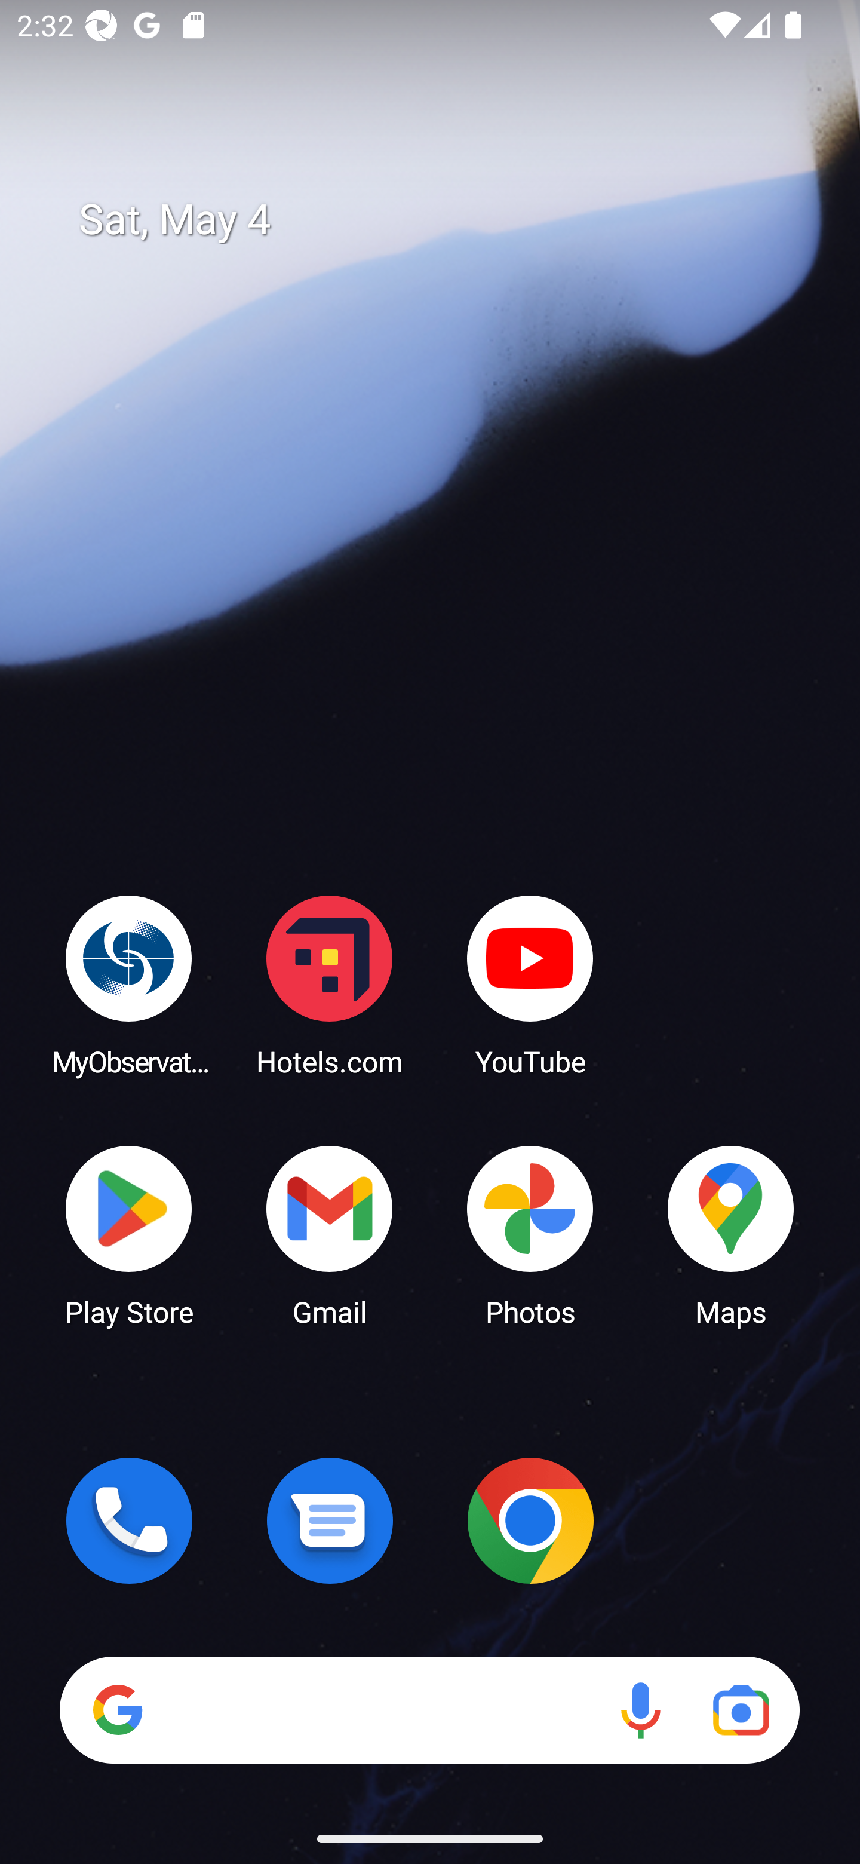 The width and height of the screenshot is (860, 1864). Describe the element at coordinates (447, 220) in the screenshot. I see `Sat, May 4` at that location.